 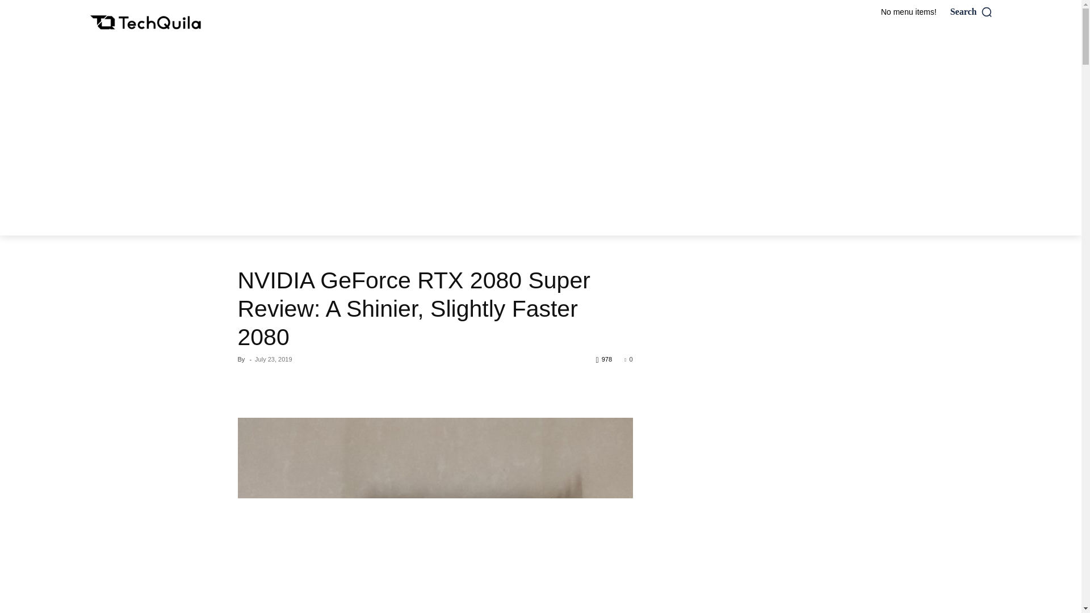 What do you see at coordinates (628, 359) in the screenshot?
I see `0` at bounding box center [628, 359].